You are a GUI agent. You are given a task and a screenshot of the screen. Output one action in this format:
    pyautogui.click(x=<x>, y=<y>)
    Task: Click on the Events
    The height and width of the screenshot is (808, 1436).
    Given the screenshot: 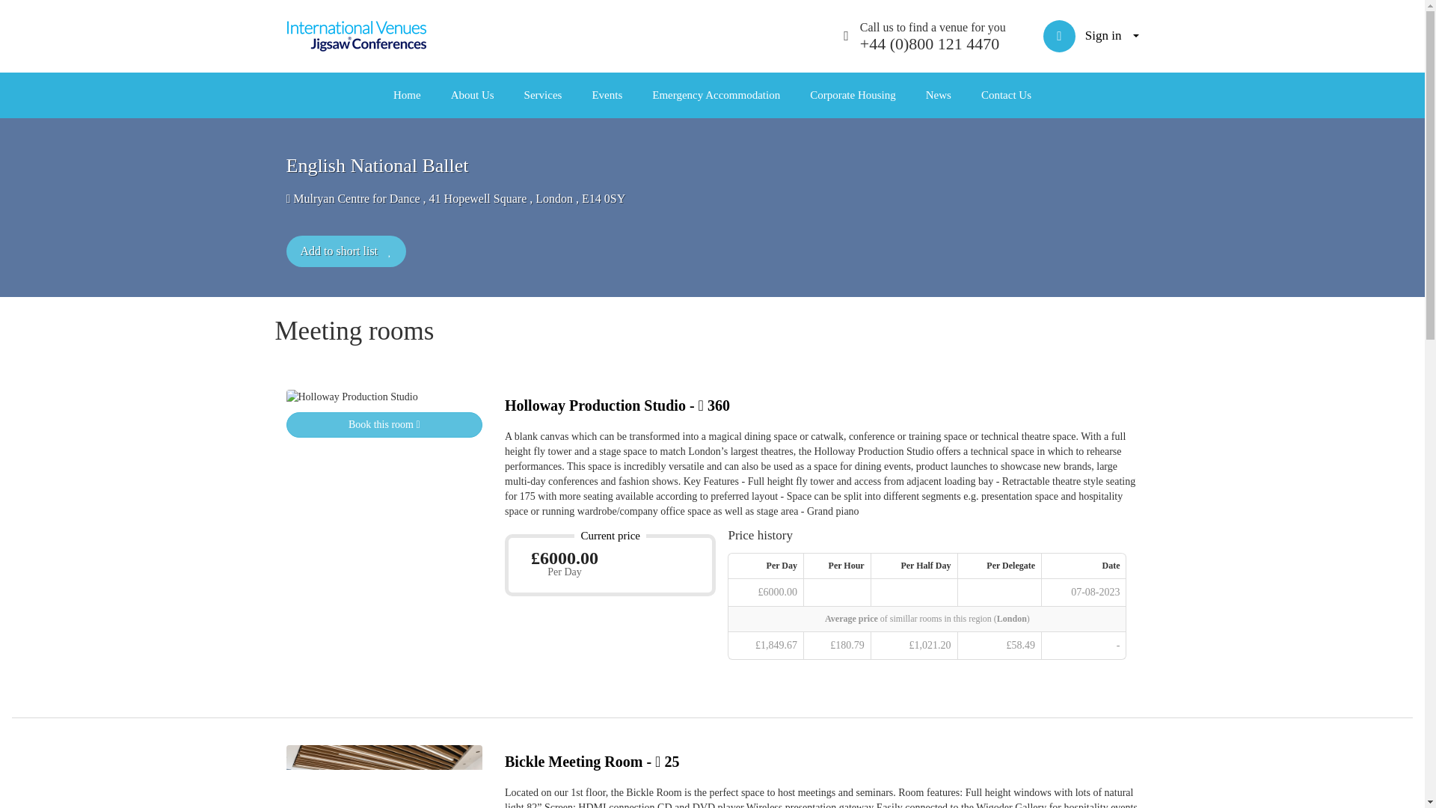 What is the action you would take?
    pyautogui.click(x=607, y=95)
    